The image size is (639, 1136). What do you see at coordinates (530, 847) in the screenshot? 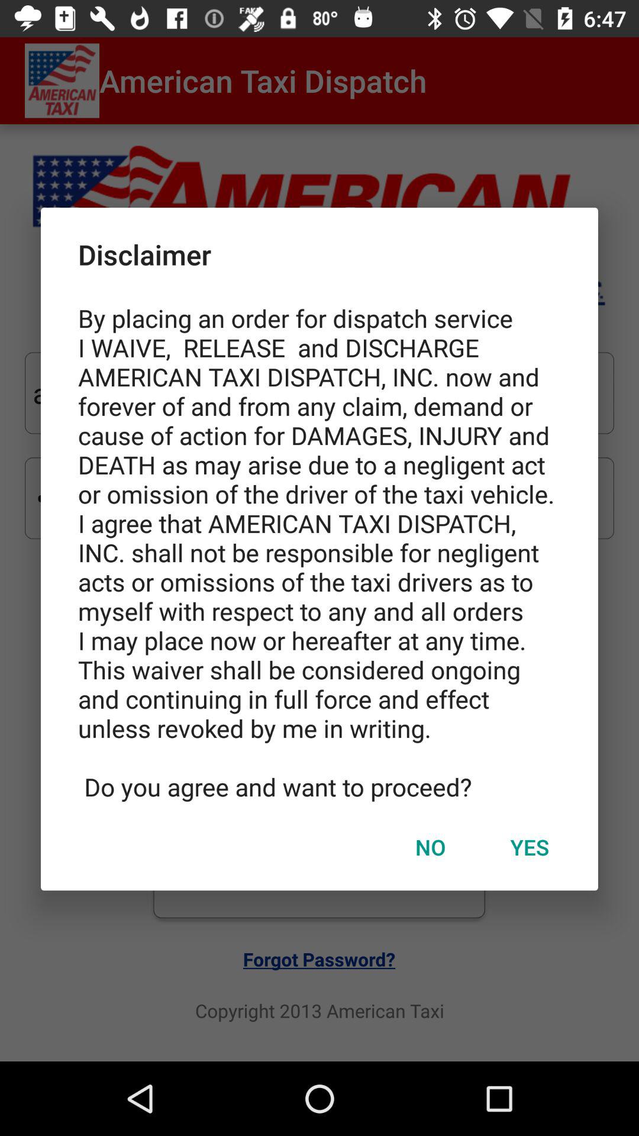
I see `tap icon below by placing an` at bounding box center [530, 847].